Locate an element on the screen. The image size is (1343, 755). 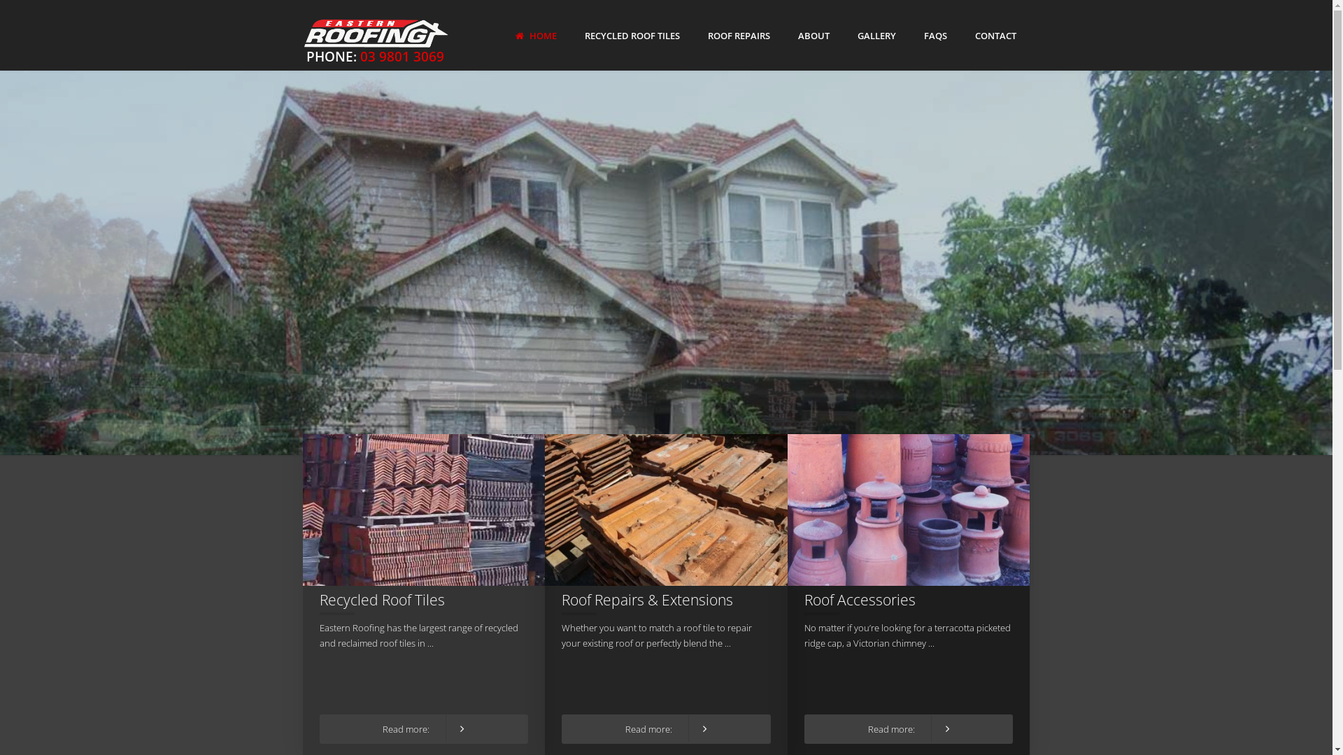
Roof Accessories is located at coordinates (909, 510).